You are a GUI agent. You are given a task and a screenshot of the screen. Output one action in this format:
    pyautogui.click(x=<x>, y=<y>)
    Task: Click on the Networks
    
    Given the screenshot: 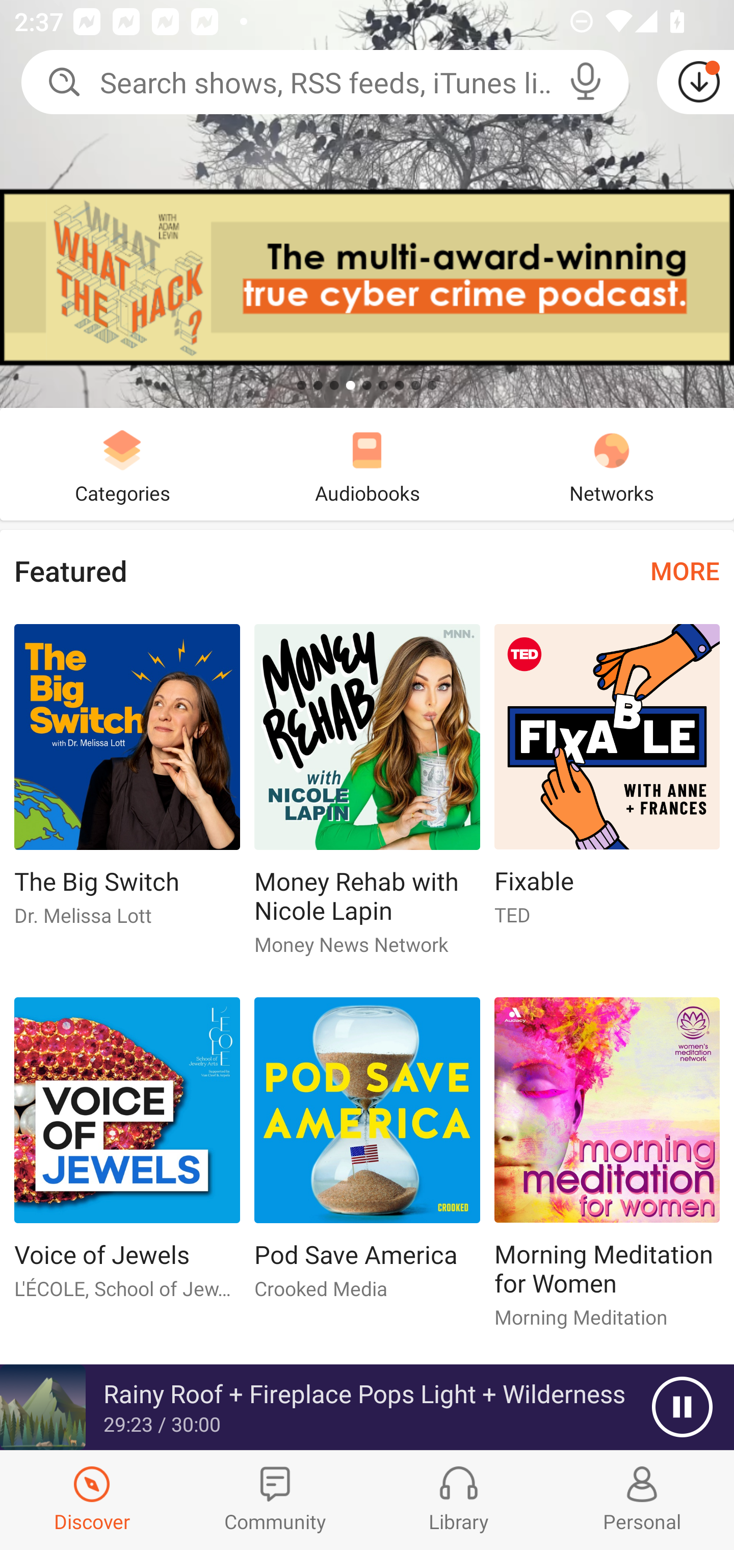 What is the action you would take?
    pyautogui.click(x=612, y=464)
    